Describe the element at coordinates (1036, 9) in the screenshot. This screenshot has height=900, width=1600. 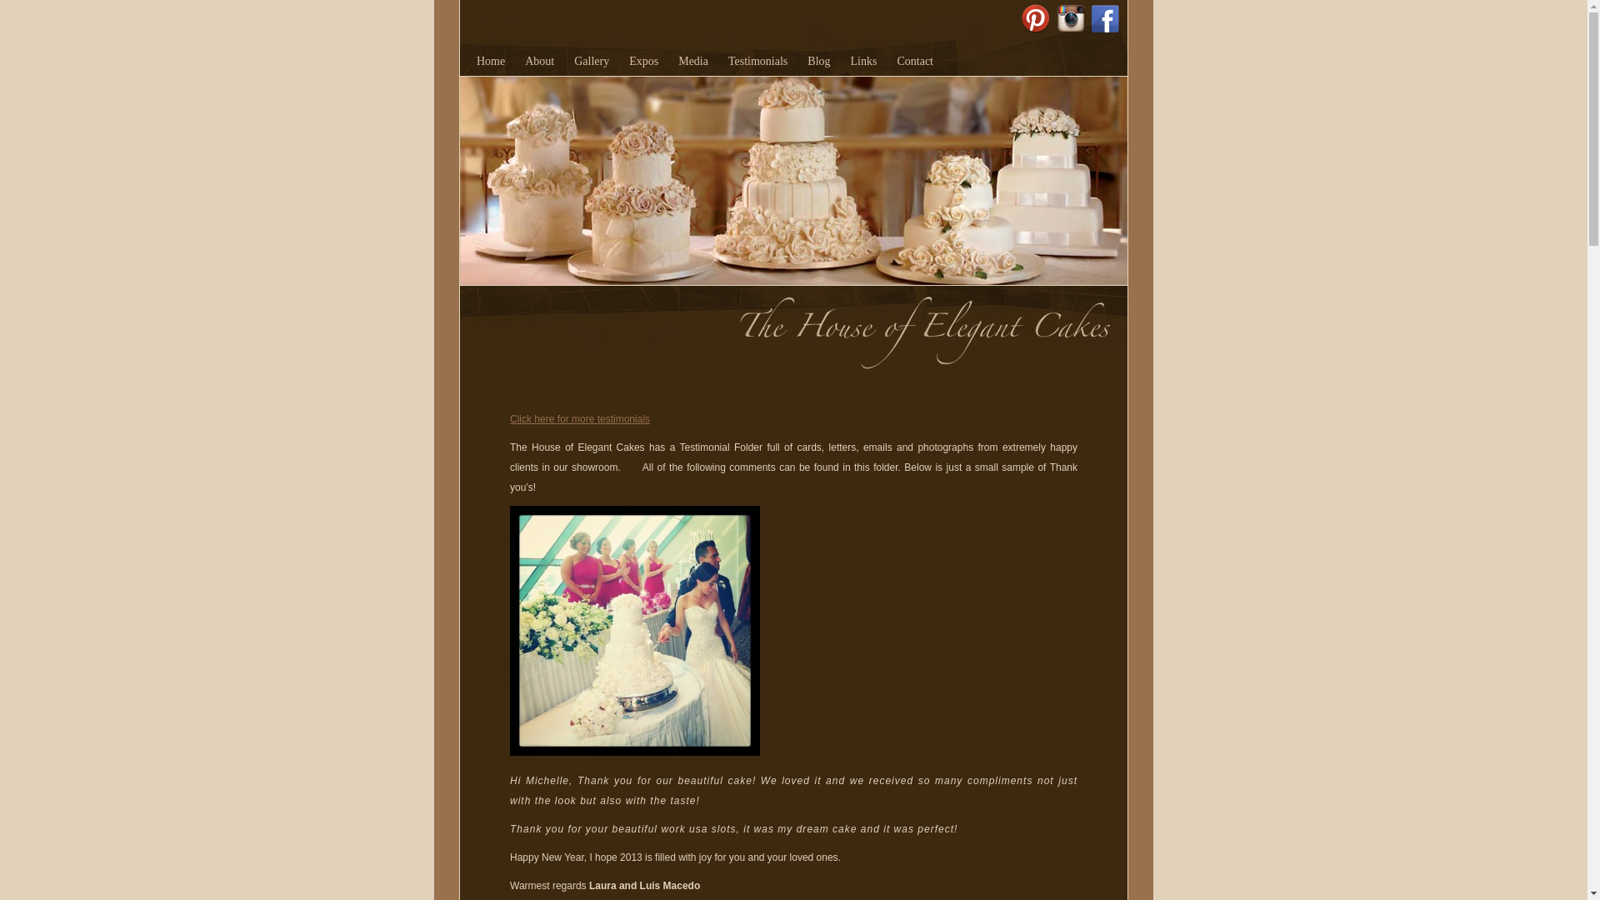
I see `Pinterest` at that location.